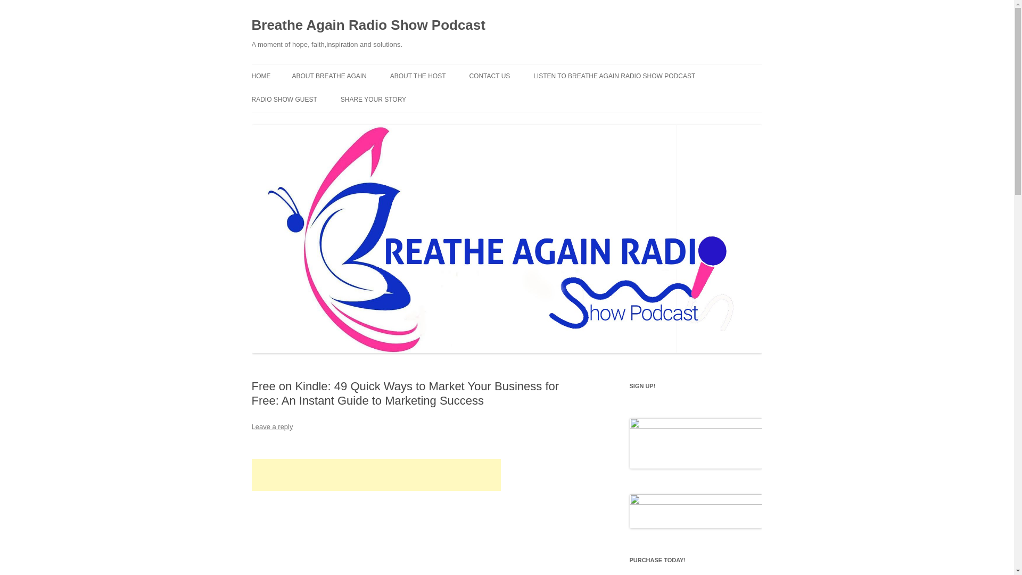 The image size is (1022, 575). What do you see at coordinates (368, 26) in the screenshot?
I see `Breathe Again Radio Show Podcast` at bounding box center [368, 26].